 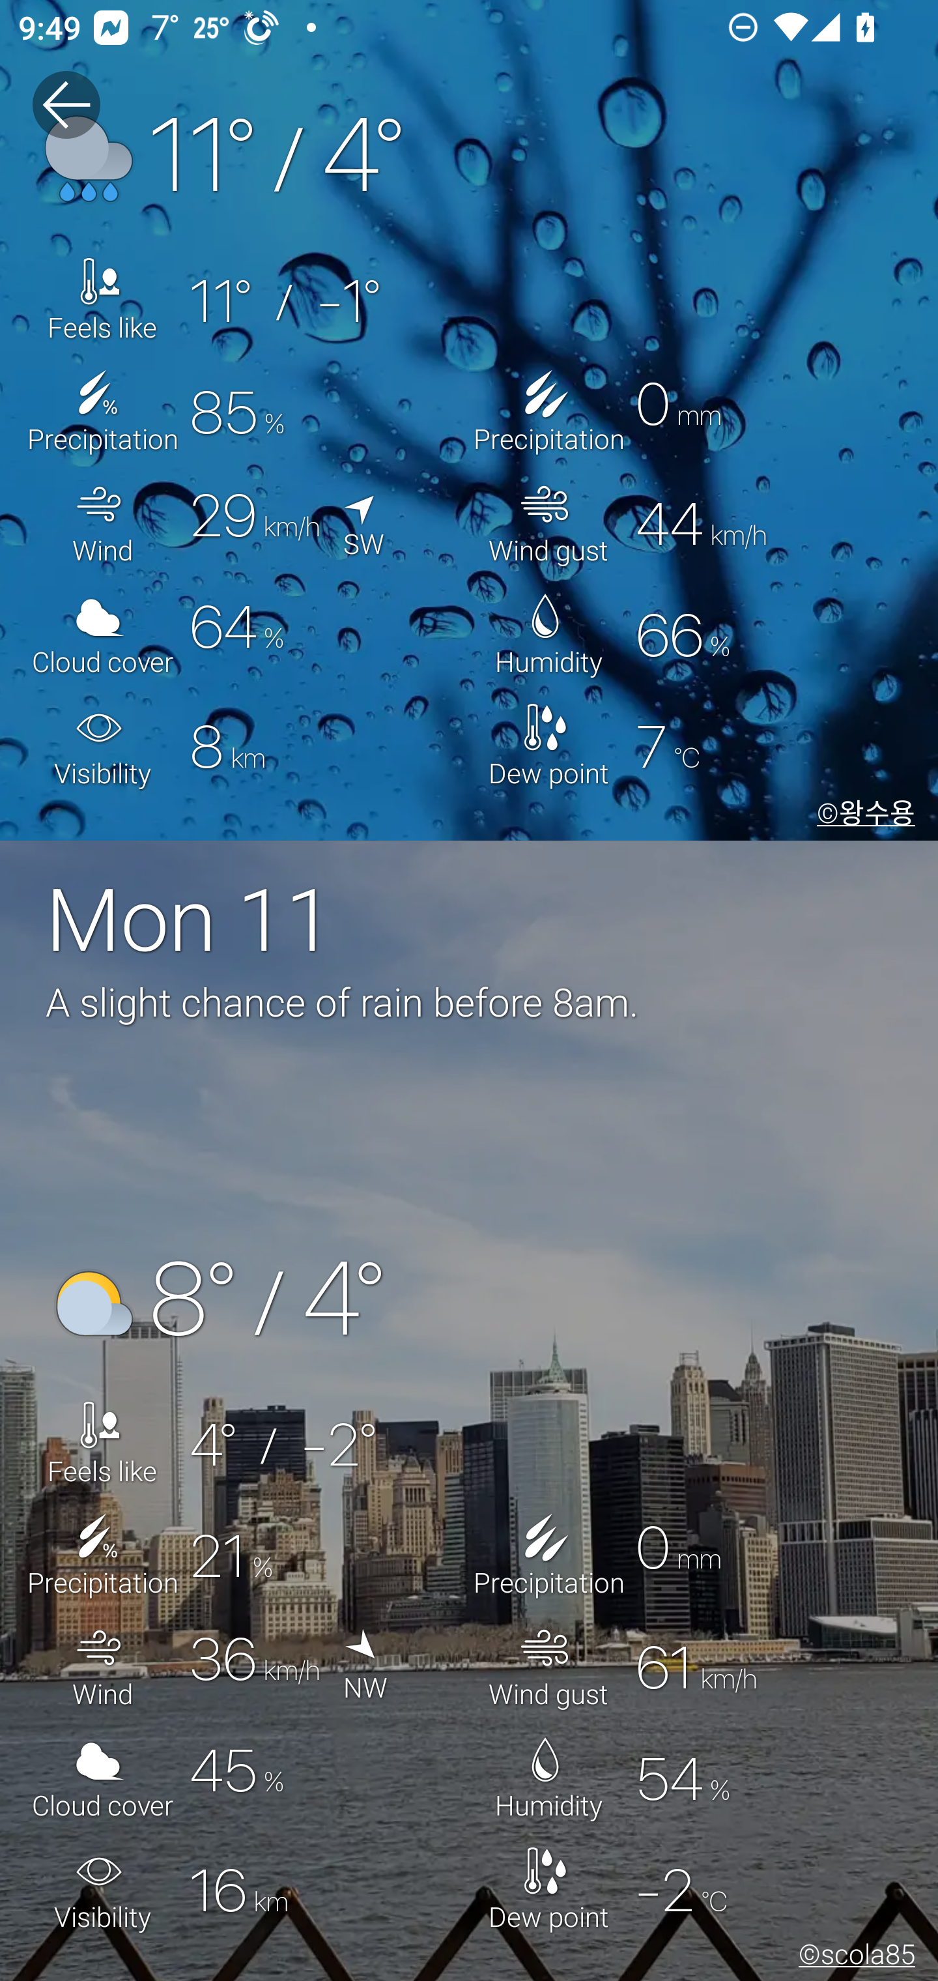 I want to click on ©scola85, so click(x=852, y=1958).